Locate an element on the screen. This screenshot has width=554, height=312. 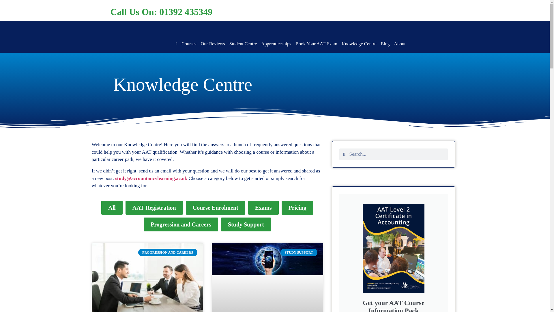
Knowledge Centre is located at coordinates (359, 44).